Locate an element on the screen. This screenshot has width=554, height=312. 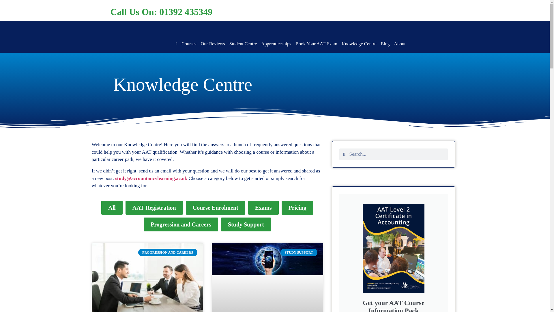
Knowledge Centre is located at coordinates (359, 44).